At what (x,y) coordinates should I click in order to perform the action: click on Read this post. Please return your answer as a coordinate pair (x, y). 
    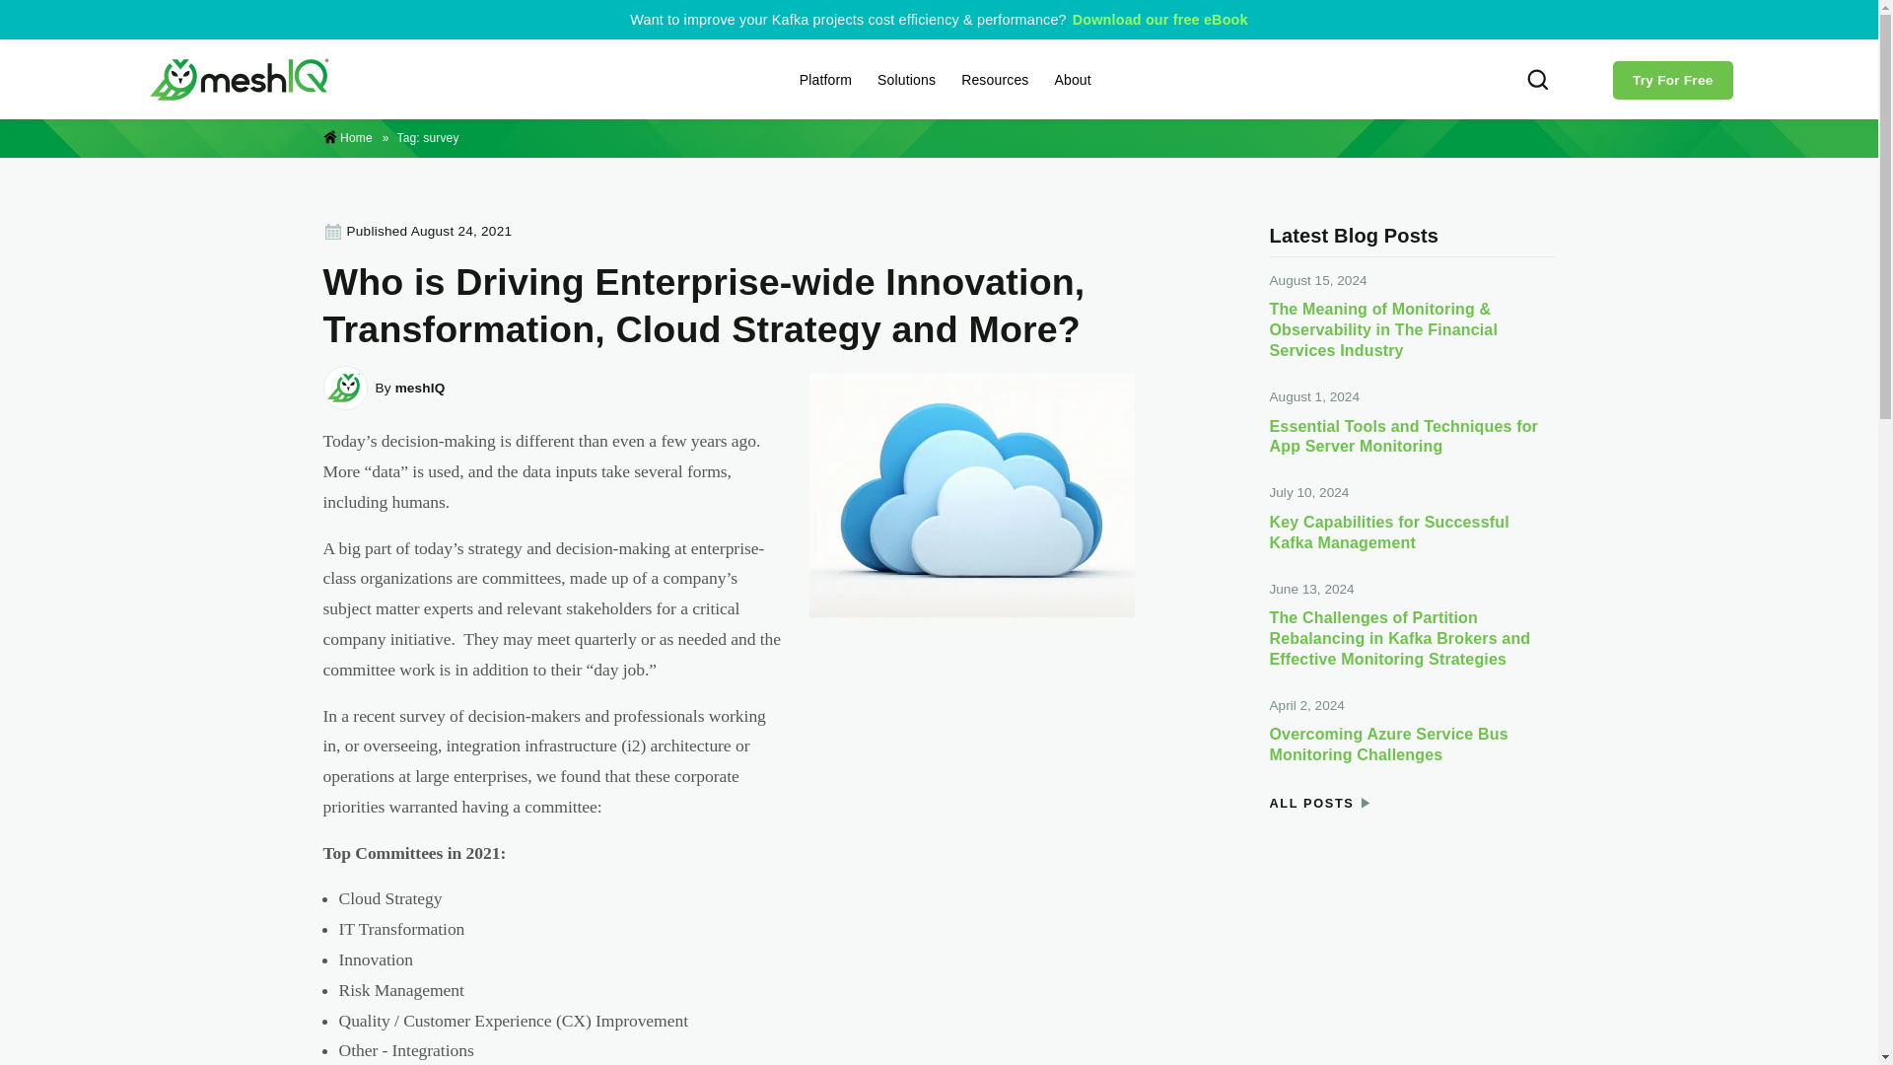
    Looking at the image, I should click on (704, 306).